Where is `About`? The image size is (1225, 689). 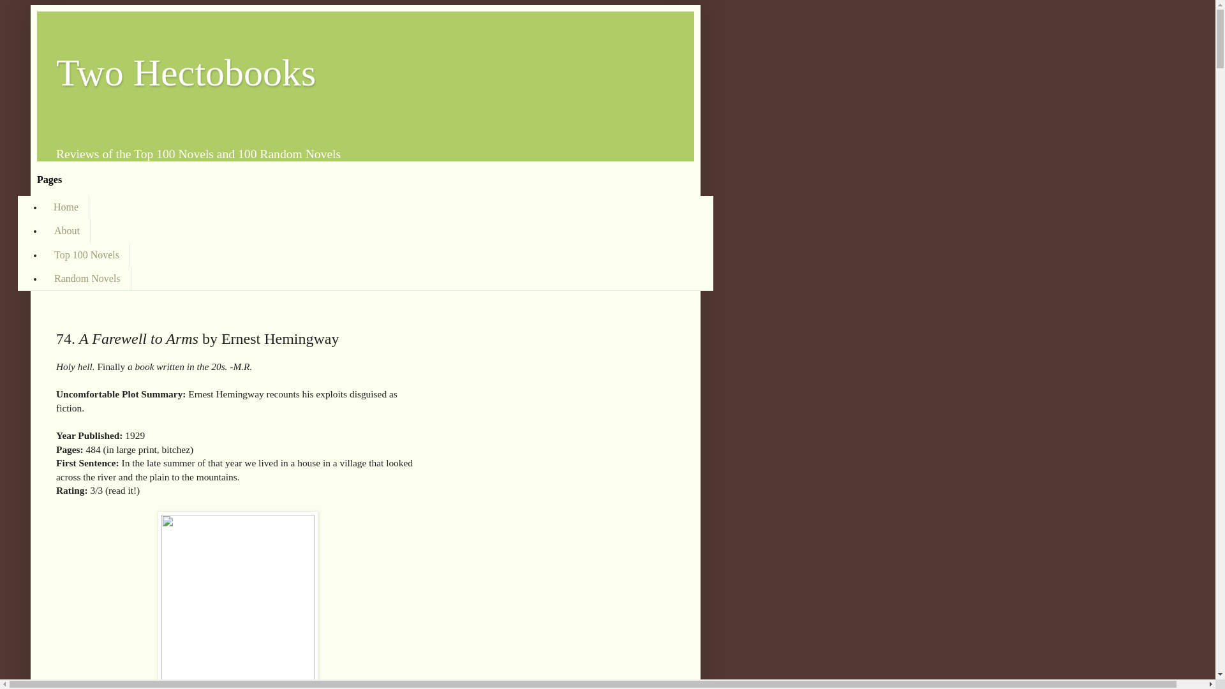 About is located at coordinates (66, 231).